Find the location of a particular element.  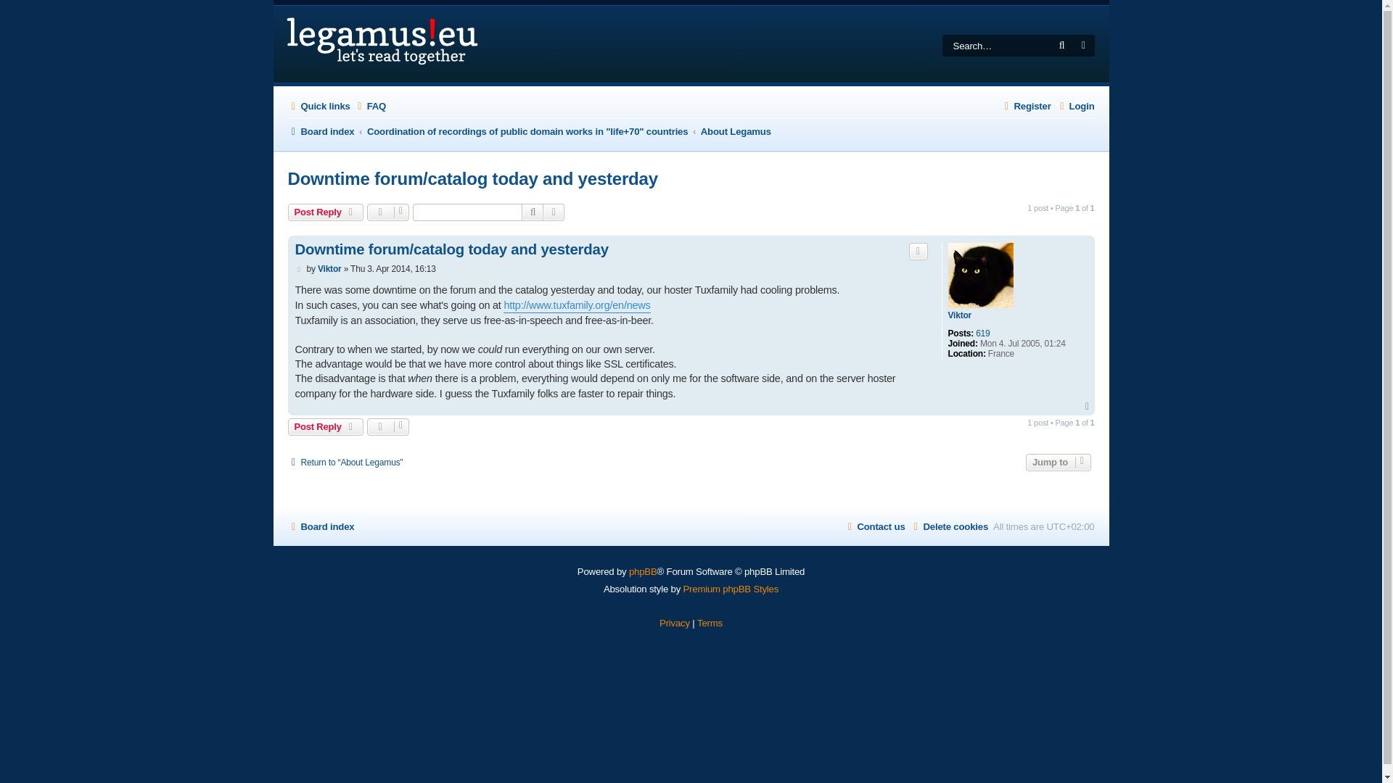

Viktor is located at coordinates (959, 315).